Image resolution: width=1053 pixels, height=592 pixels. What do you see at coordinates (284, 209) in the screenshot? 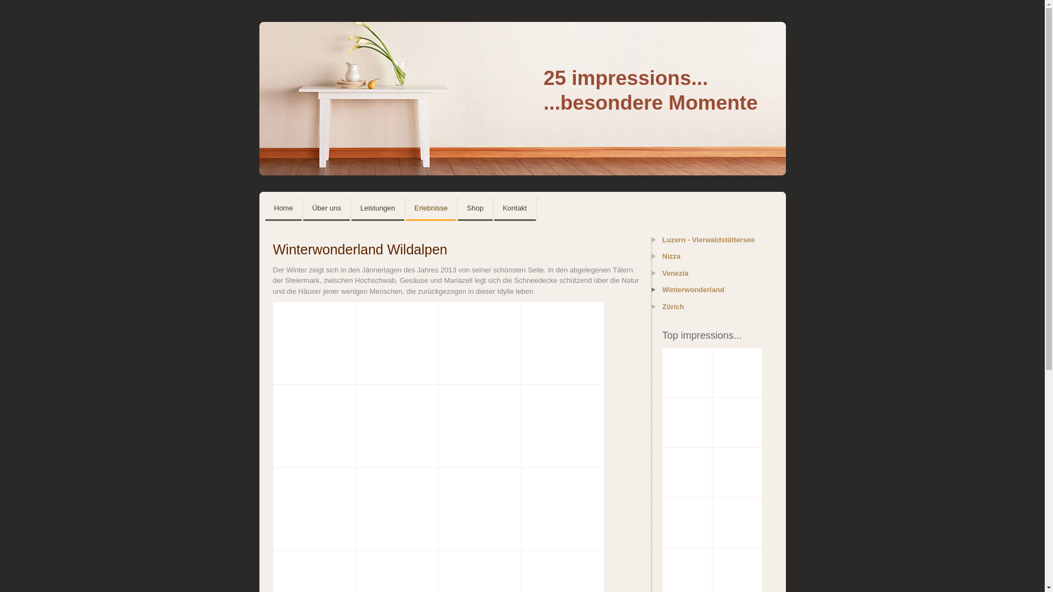
I see `Home` at bounding box center [284, 209].